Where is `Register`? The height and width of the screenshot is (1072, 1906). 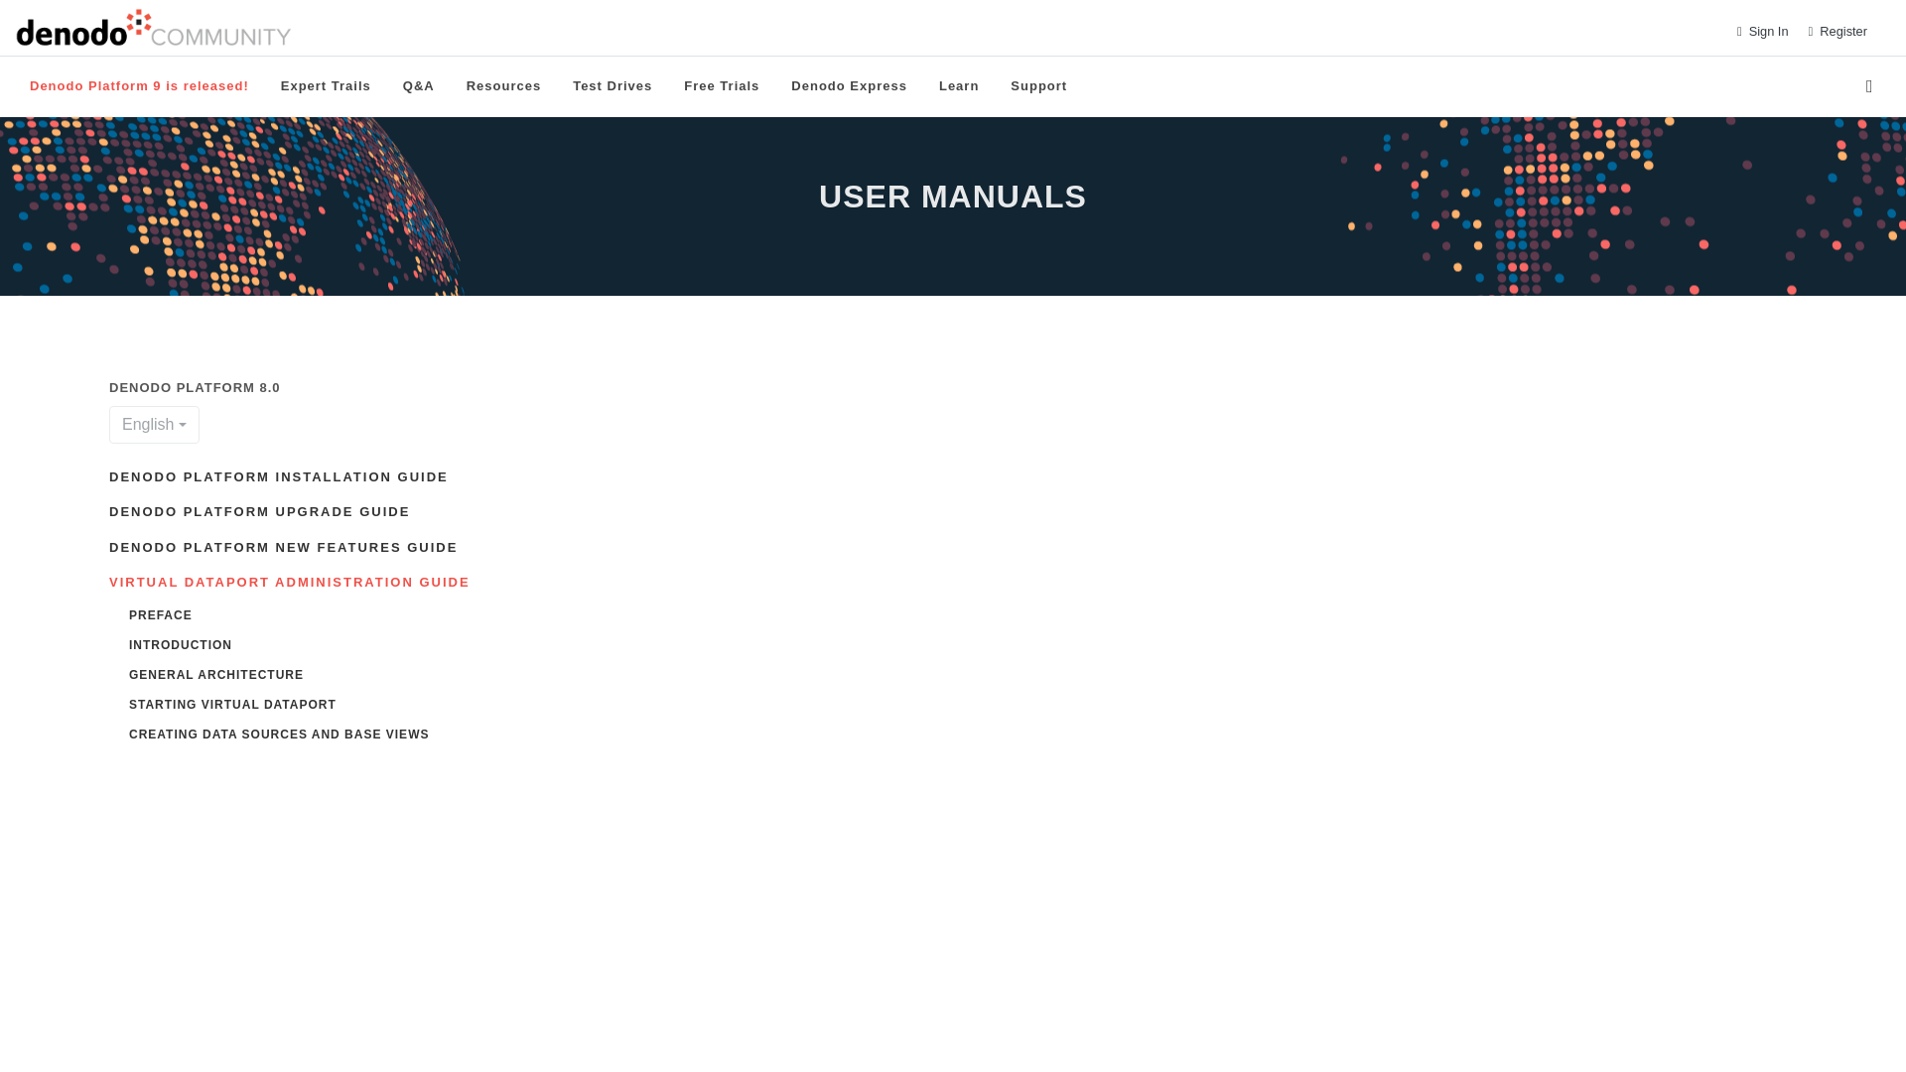 Register is located at coordinates (1843, 30).